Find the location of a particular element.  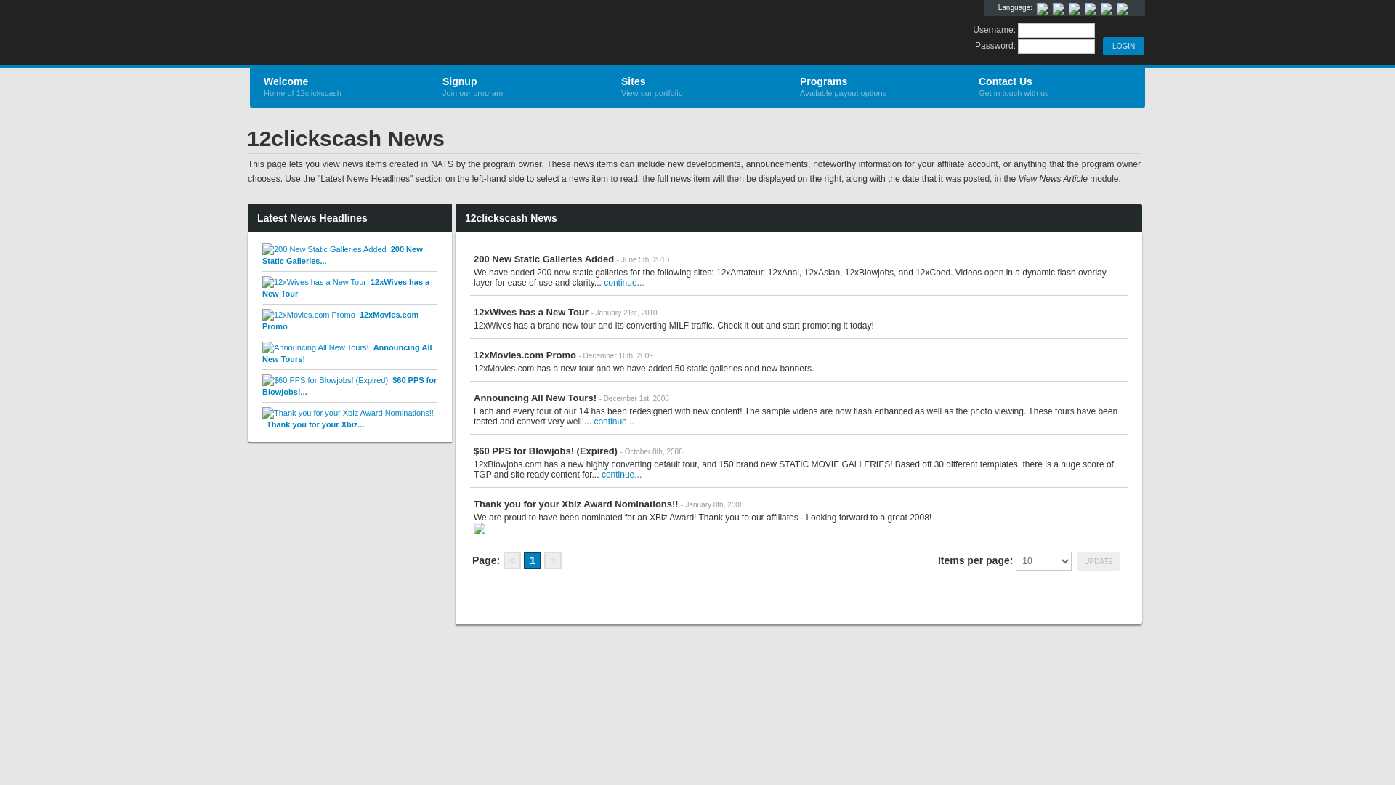

Programs
Available payout options is located at coordinates (876, 87).